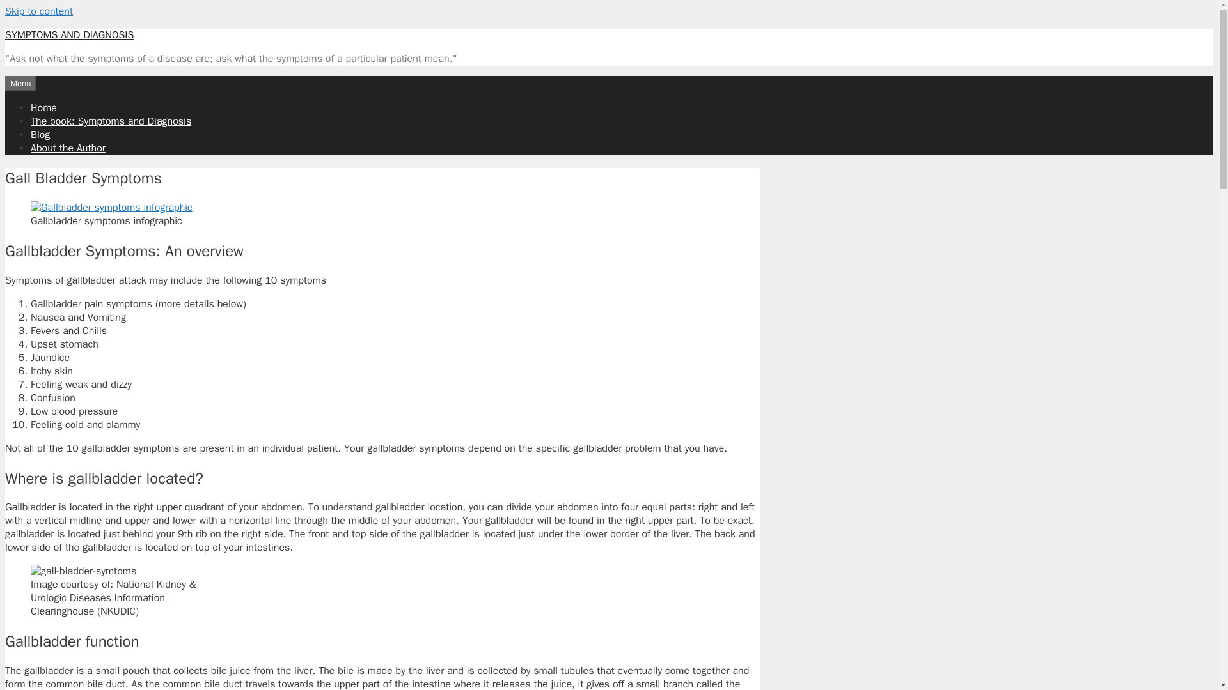 The height and width of the screenshot is (690, 1228). Describe the element at coordinates (69, 34) in the screenshot. I see `SYMPTOMS AND DIAGNOSIS` at that location.